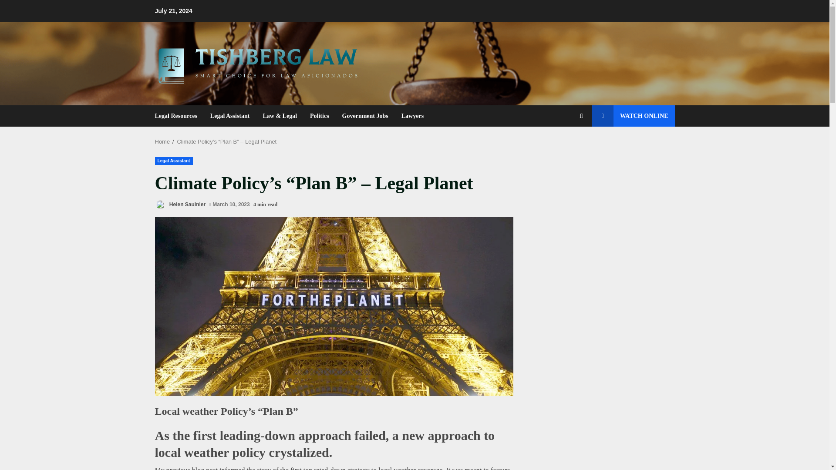  I want to click on Government Jobs, so click(365, 116).